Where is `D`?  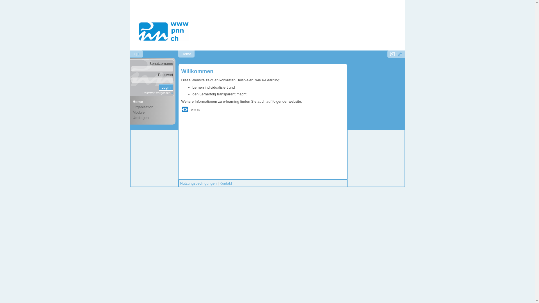
D is located at coordinates (134, 54).